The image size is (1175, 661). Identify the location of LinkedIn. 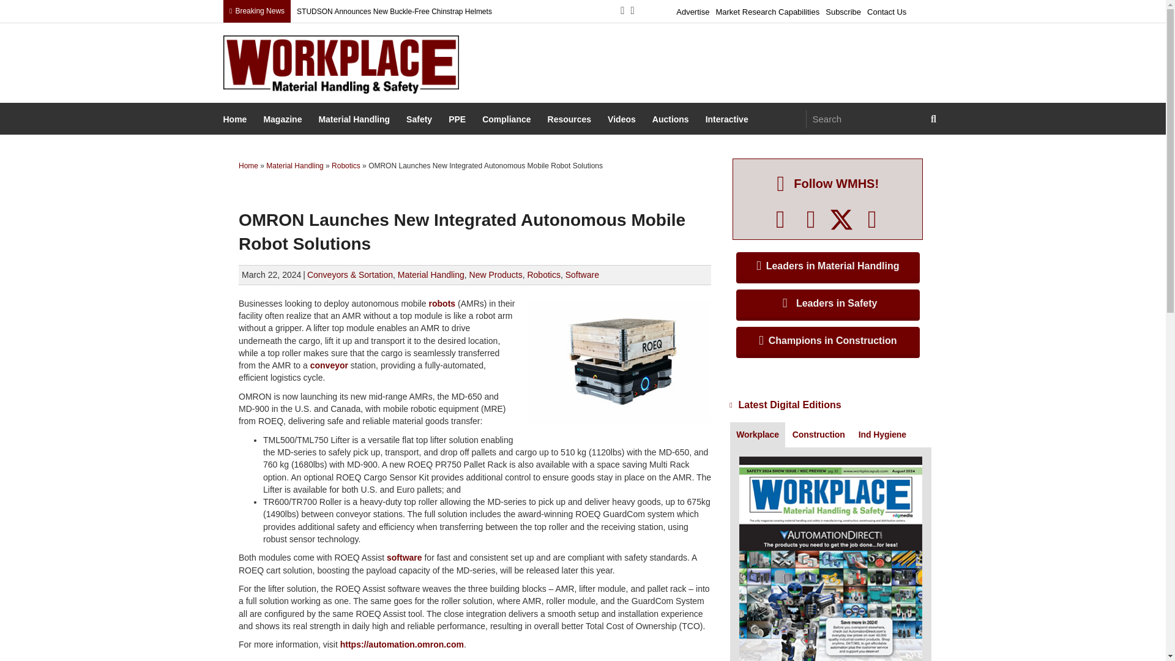
(811, 219).